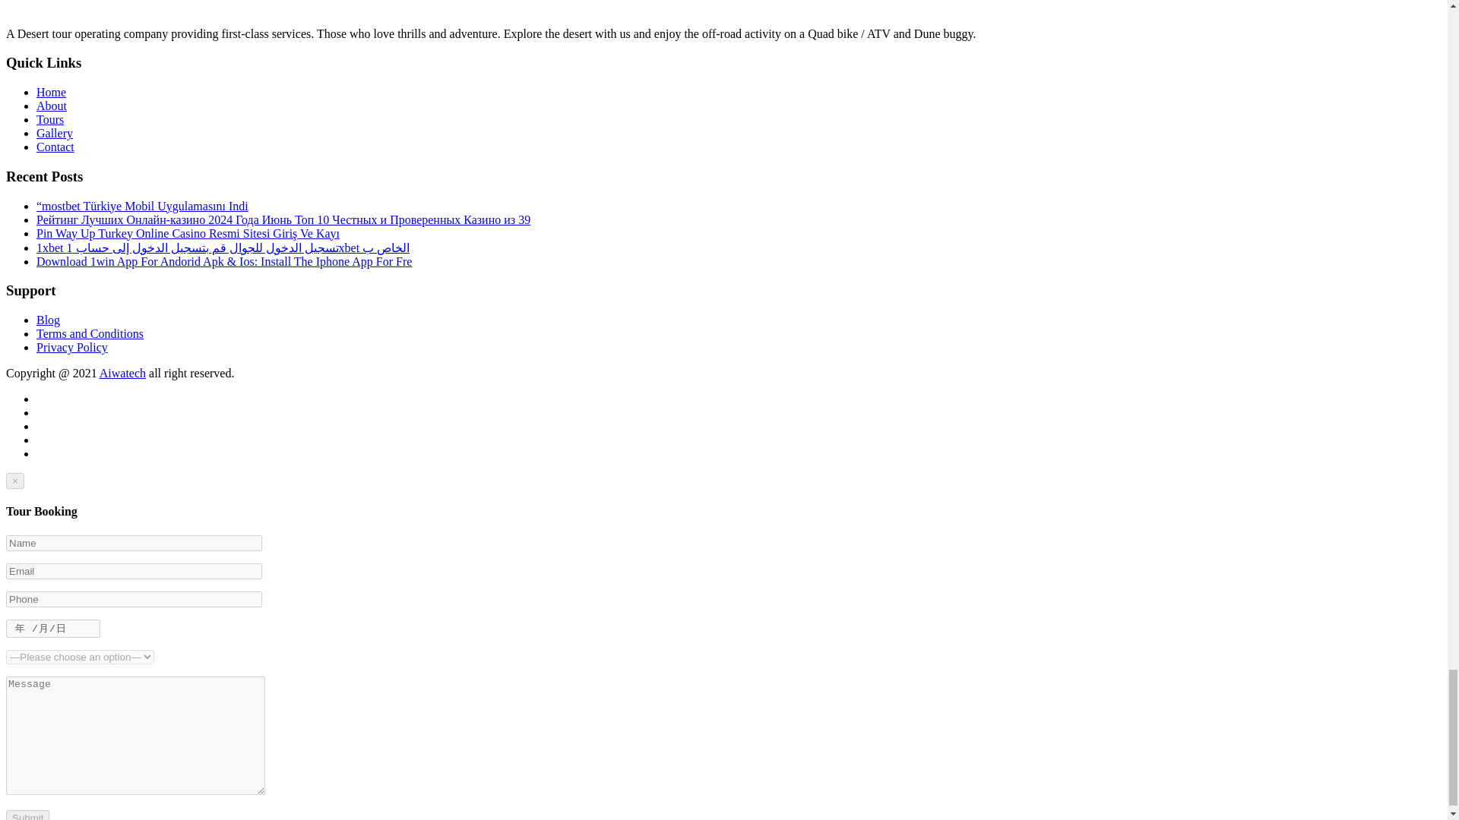 The width and height of the screenshot is (1459, 820). Describe the element at coordinates (51, 92) in the screenshot. I see `Home` at that location.